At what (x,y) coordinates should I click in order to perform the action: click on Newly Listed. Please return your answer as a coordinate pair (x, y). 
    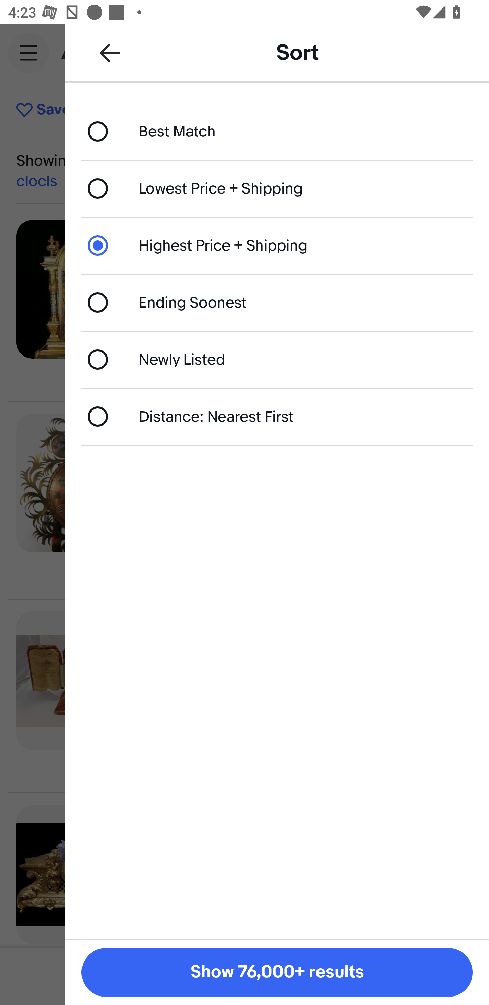
    Looking at the image, I should click on (277, 359).